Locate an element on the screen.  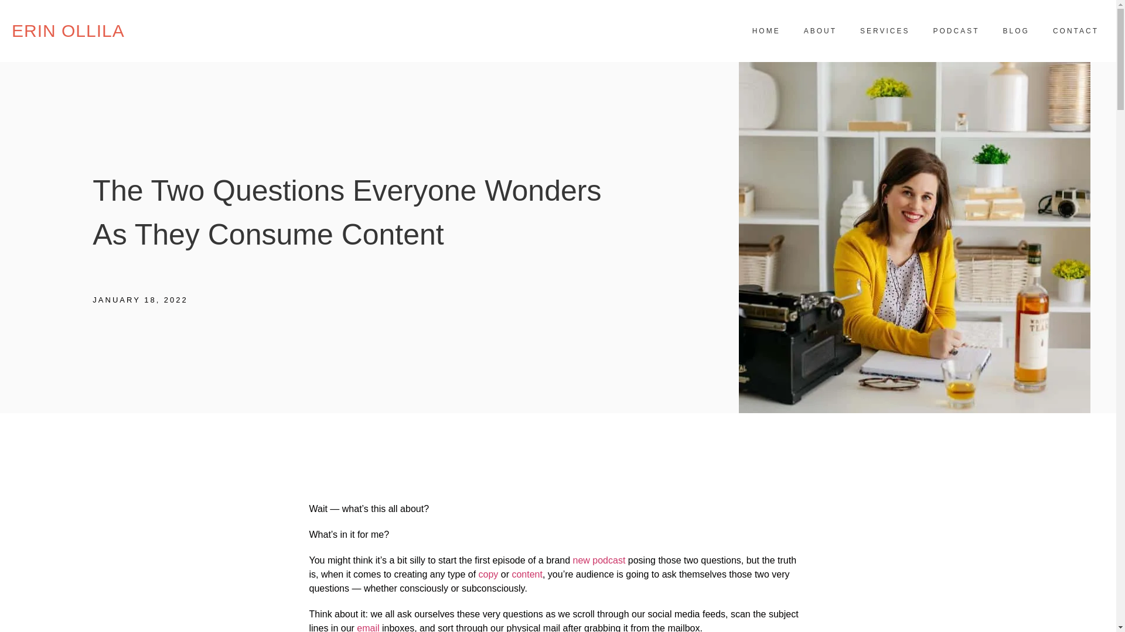
content is located at coordinates (527, 575).